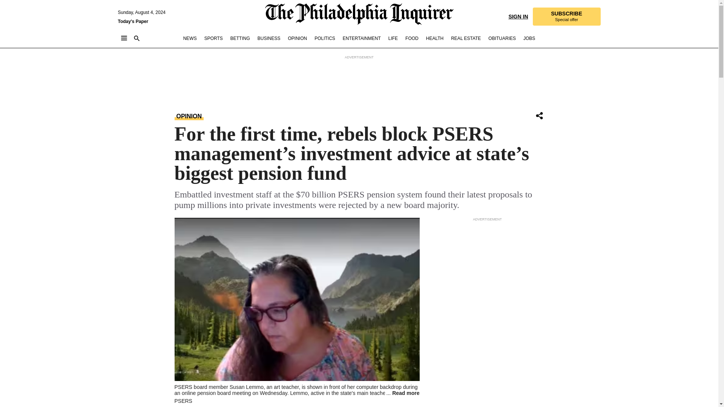 The image size is (724, 407). Describe the element at coordinates (189, 116) in the screenshot. I see `OPINION` at that location.